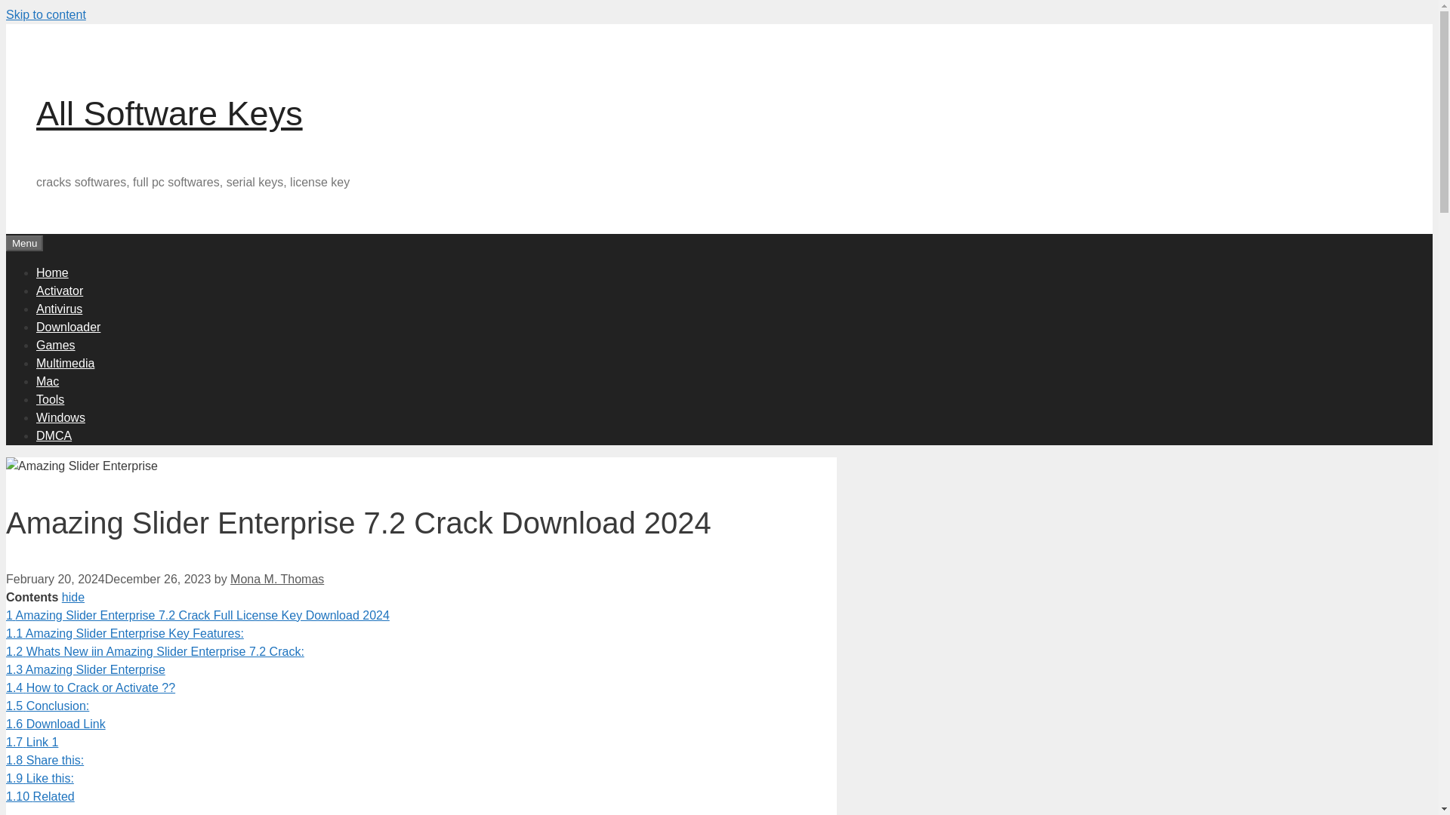  I want to click on Multimedia, so click(65, 362).